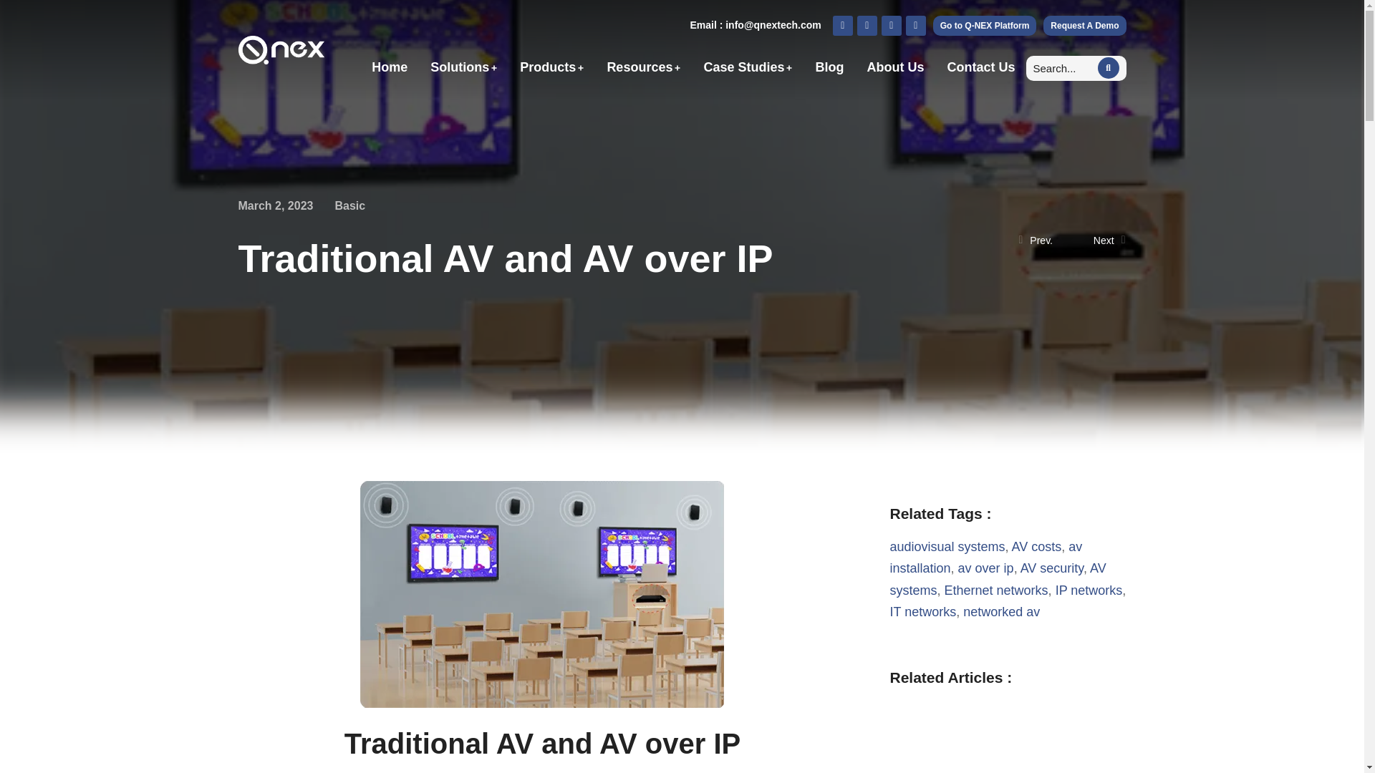  Describe the element at coordinates (643, 67) in the screenshot. I see `Resources` at that location.